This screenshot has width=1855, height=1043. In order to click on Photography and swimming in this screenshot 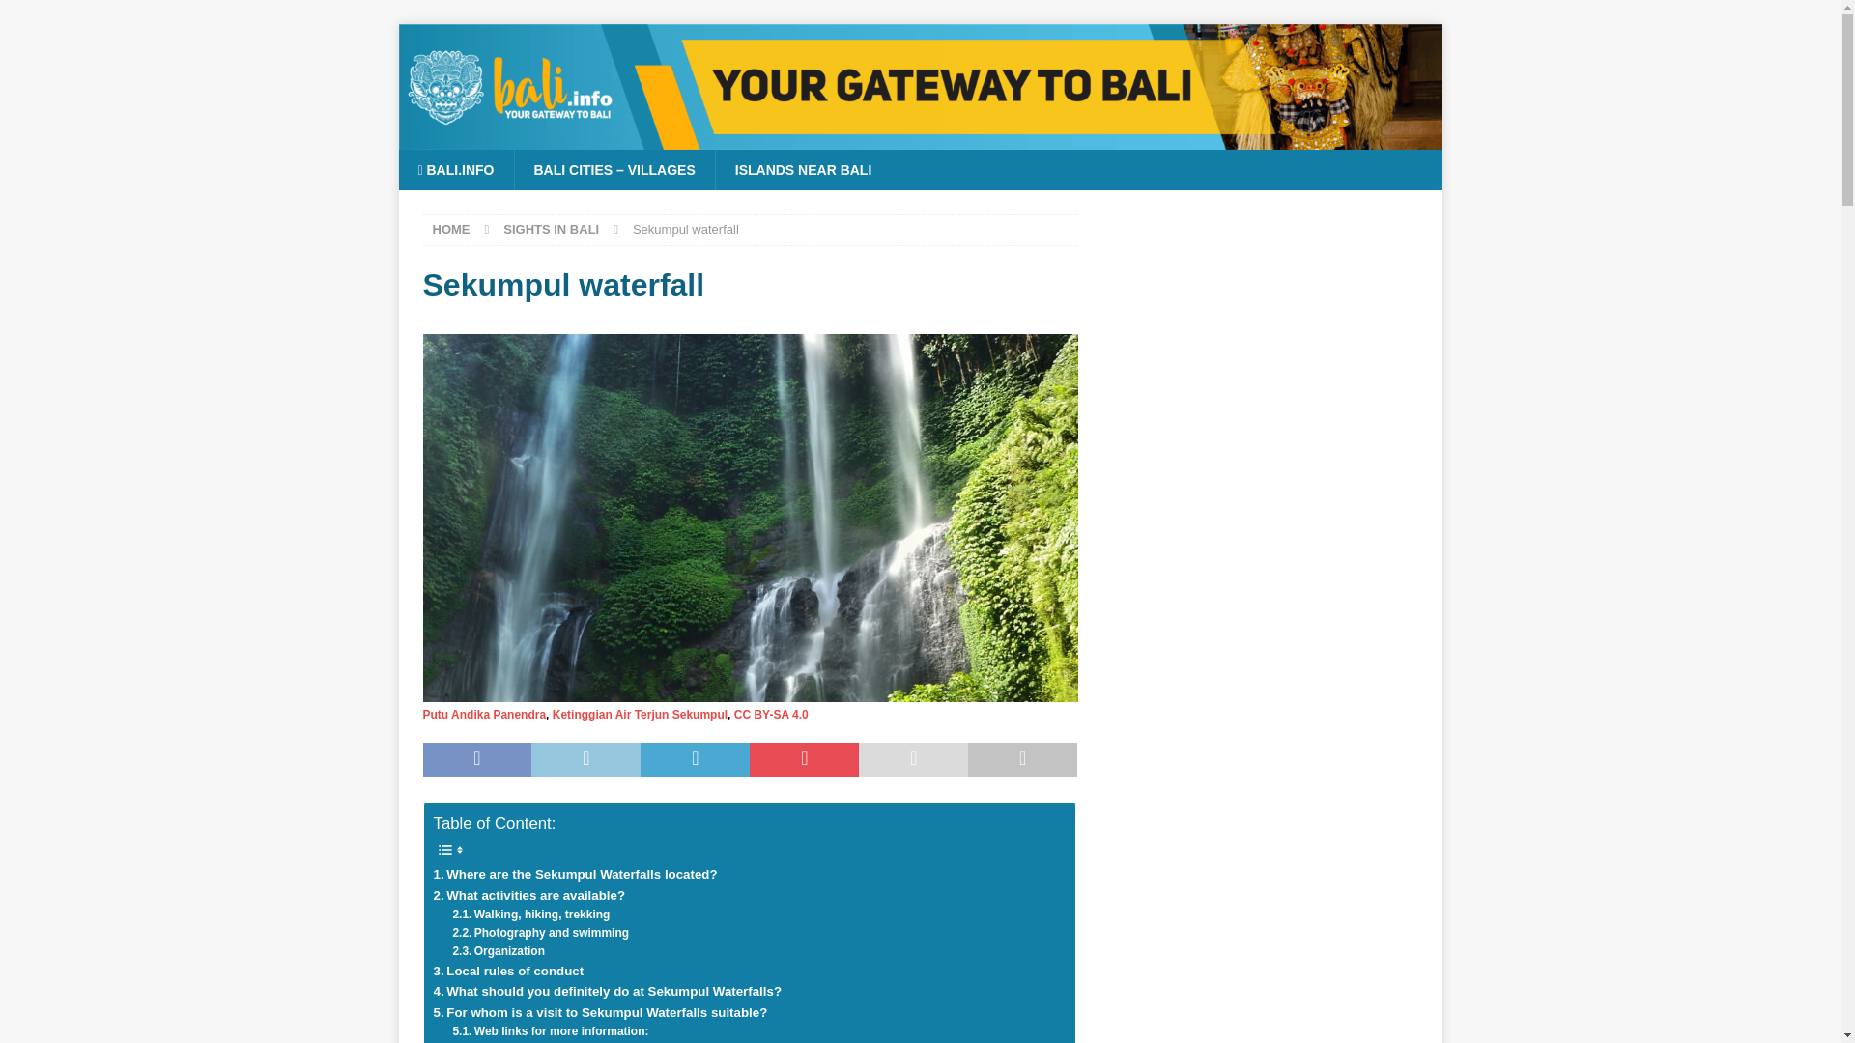, I will do `click(540, 933)`.